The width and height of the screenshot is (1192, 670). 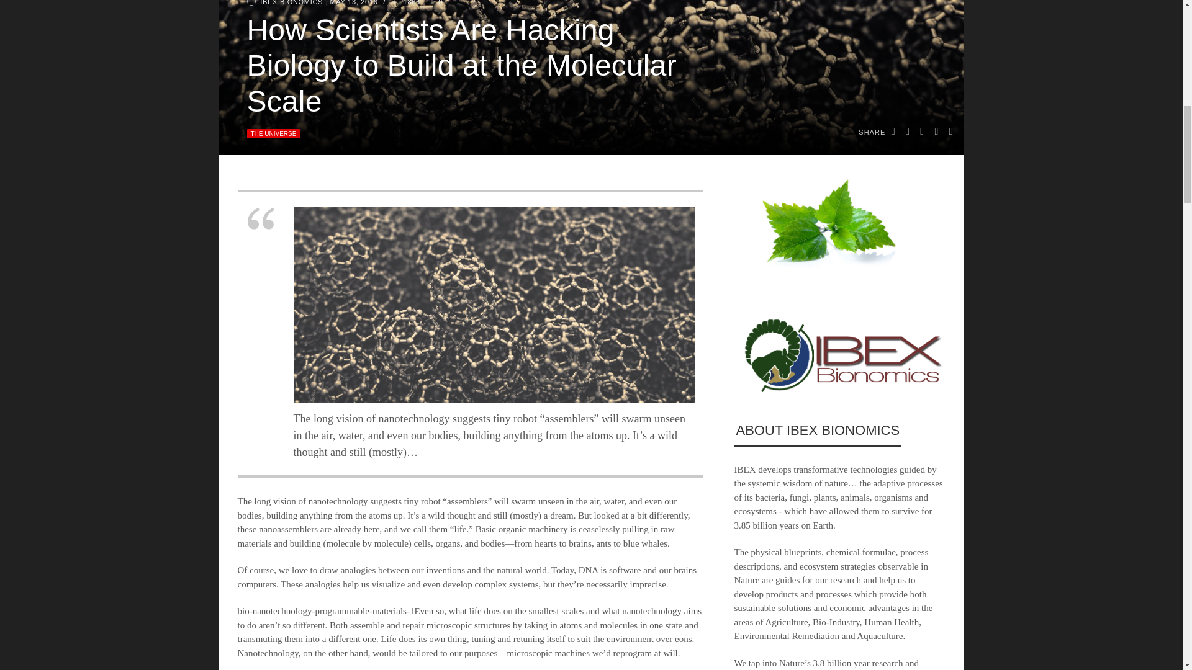 I want to click on Share on Pinterest, so click(x=936, y=132).